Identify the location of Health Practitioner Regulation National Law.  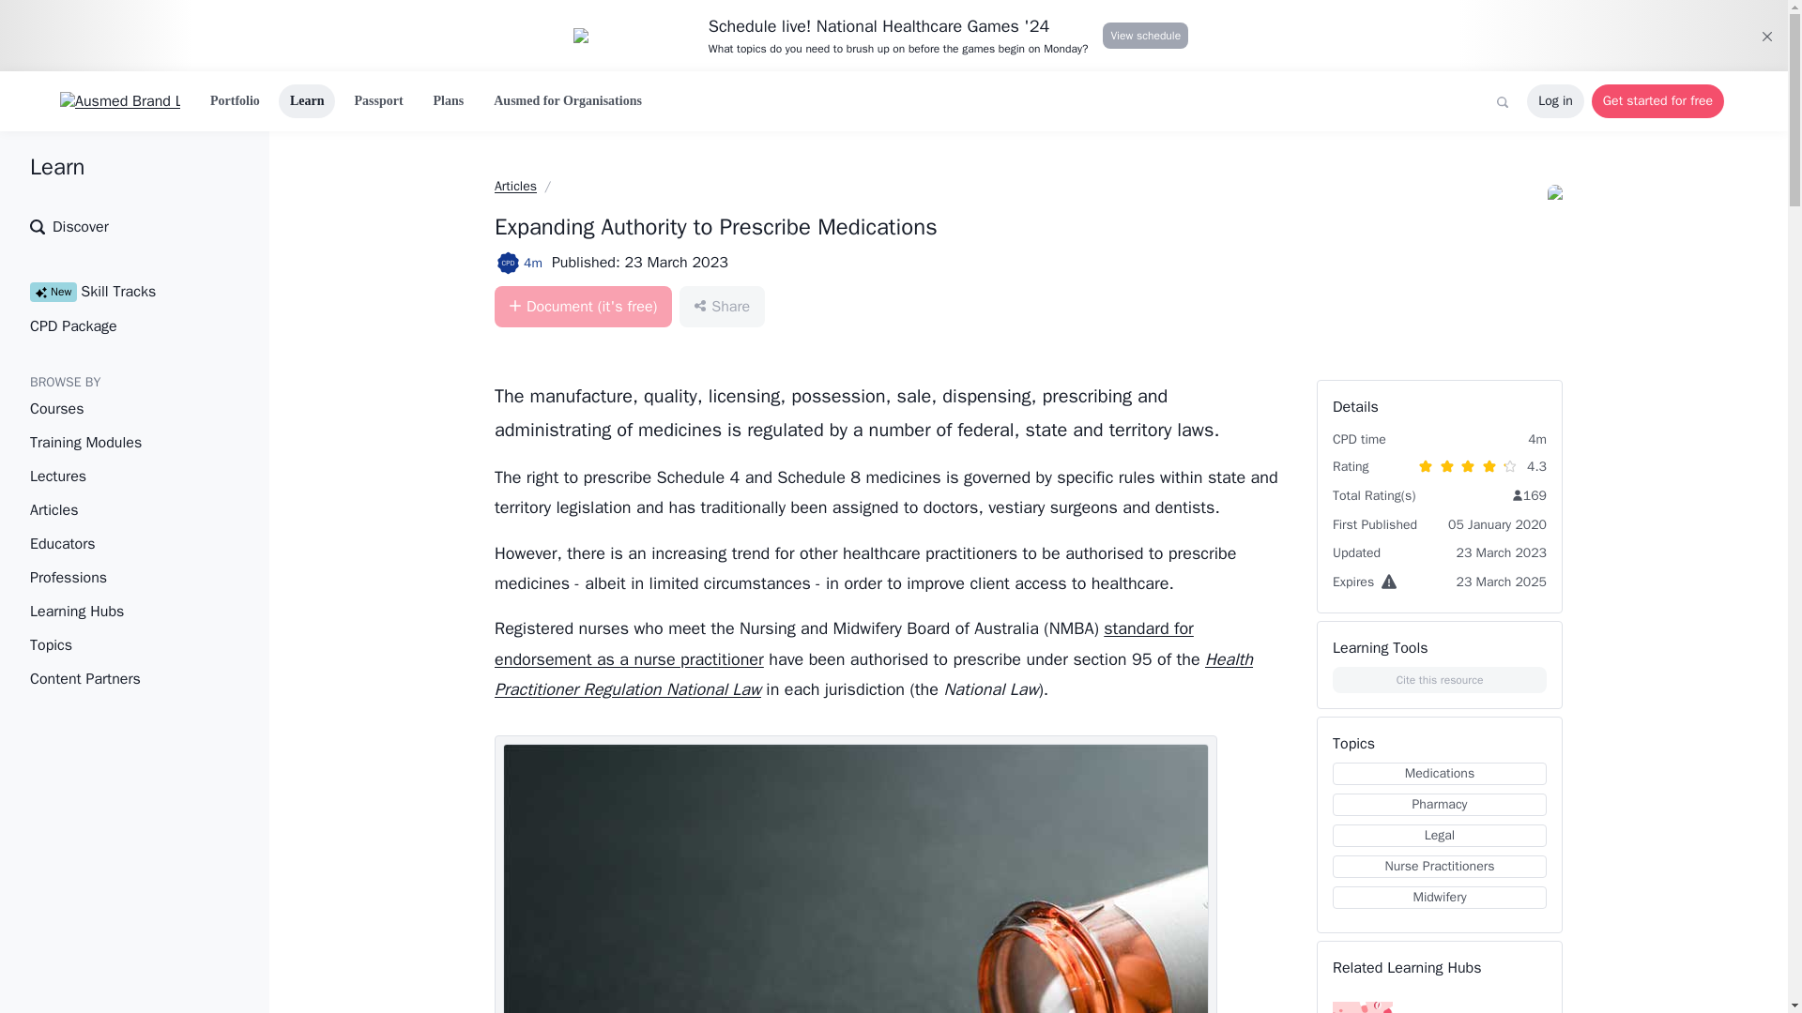
(120, 227).